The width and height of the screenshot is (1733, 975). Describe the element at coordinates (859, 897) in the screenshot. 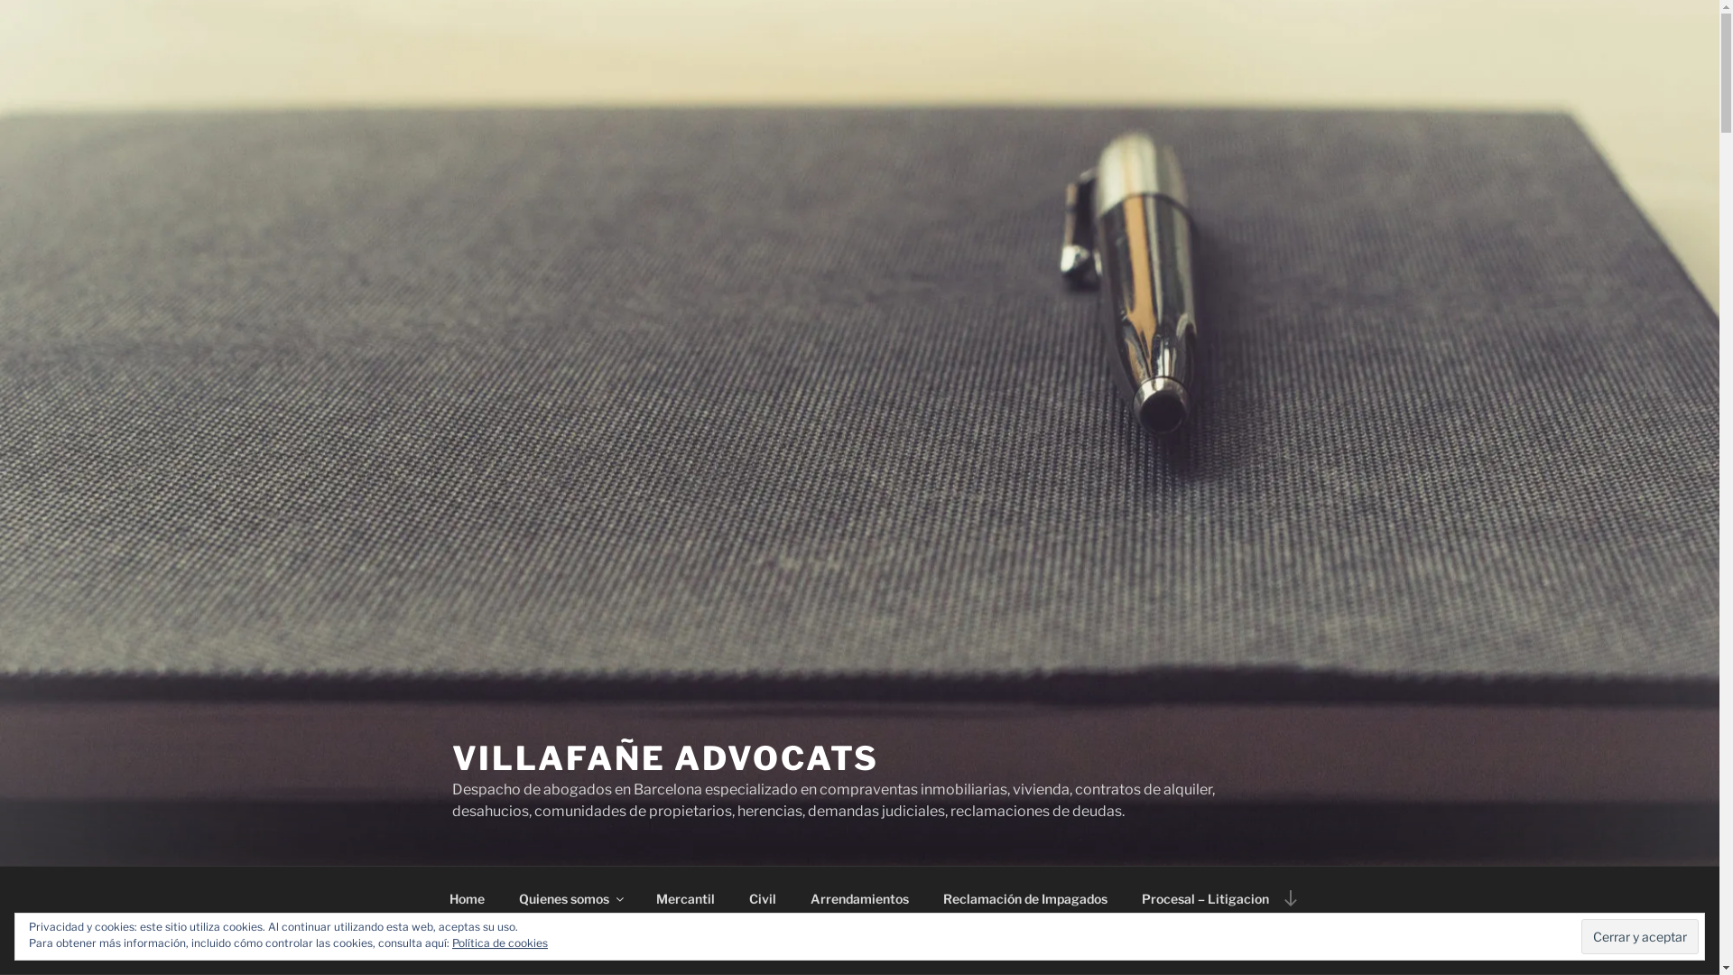

I see `Arrendamientos` at that location.